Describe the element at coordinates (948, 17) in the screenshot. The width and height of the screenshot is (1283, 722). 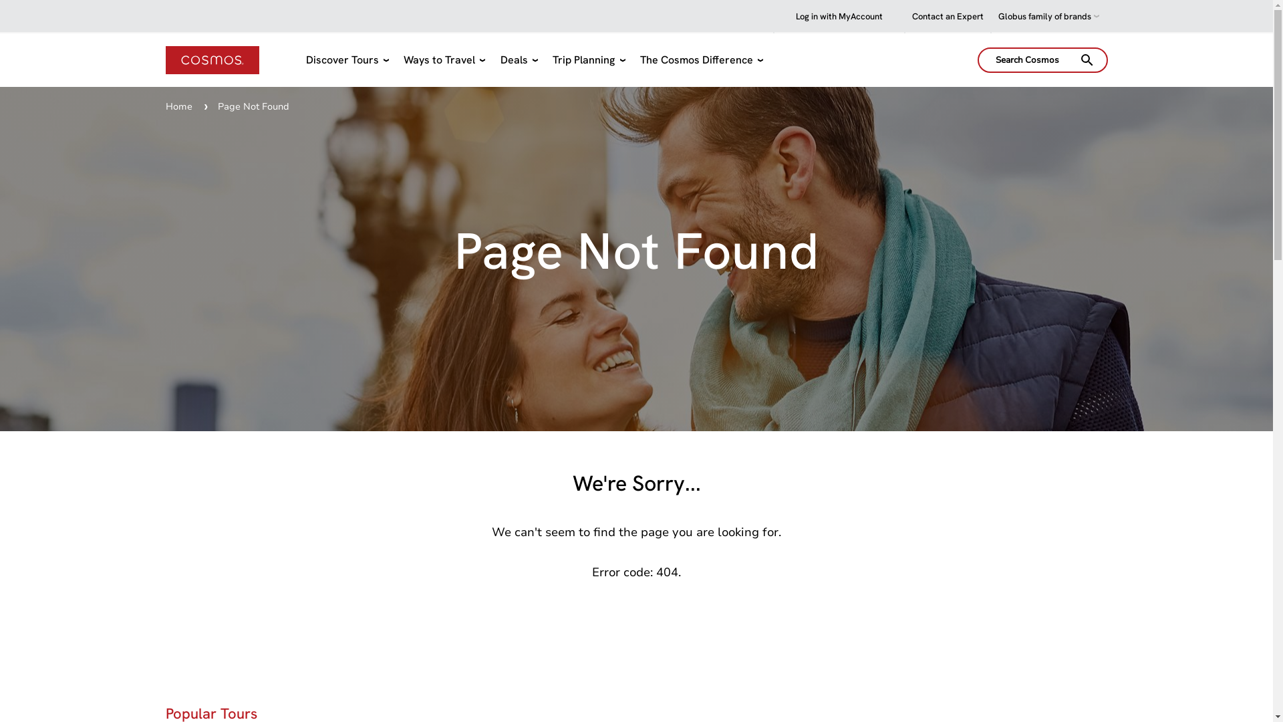
I see `Contact an Expert` at that location.